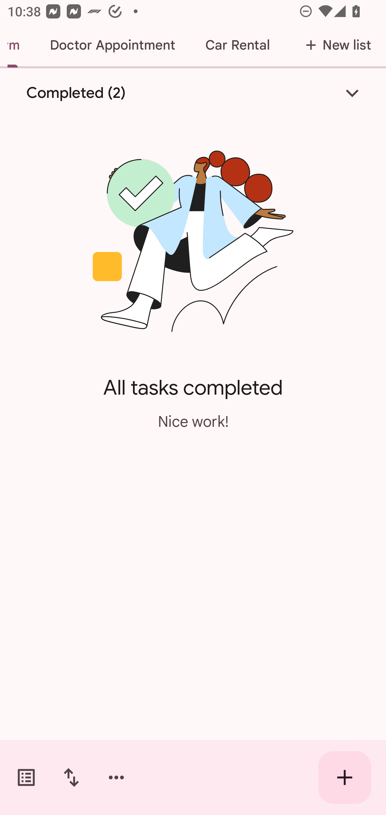 The width and height of the screenshot is (386, 815). What do you see at coordinates (26, 777) in the screenshot?
I see `Switch task lists` at bounding box center [26, 777].